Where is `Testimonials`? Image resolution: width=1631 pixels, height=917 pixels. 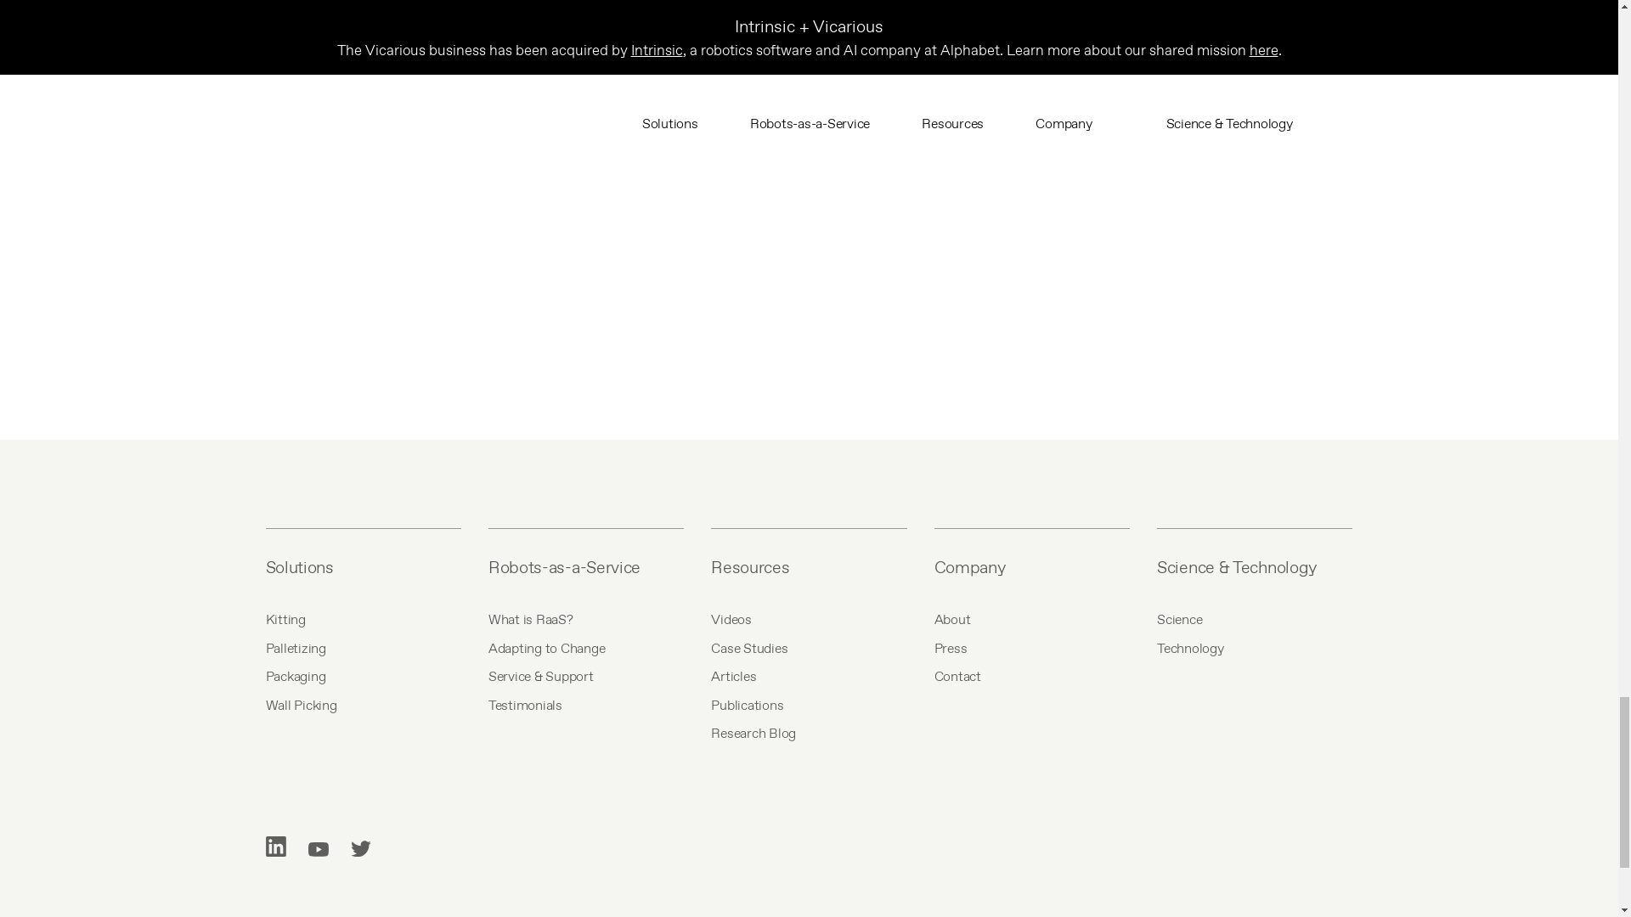 Testimonials is located at coordinates (585, 705).